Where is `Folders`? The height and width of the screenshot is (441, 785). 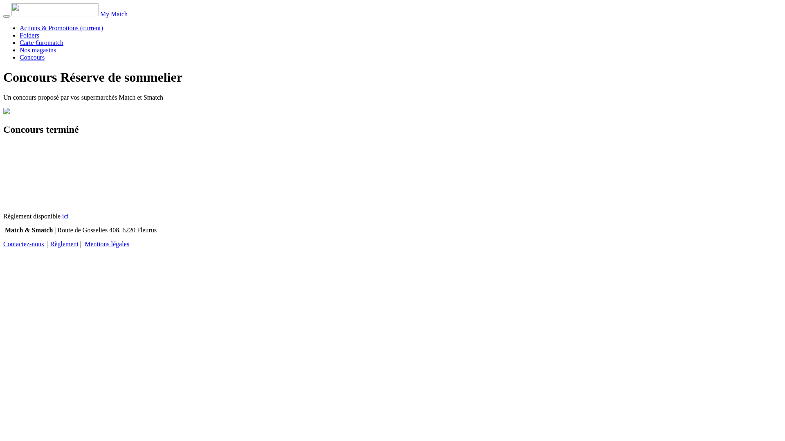 Folders is located at coordinates (29, 35).